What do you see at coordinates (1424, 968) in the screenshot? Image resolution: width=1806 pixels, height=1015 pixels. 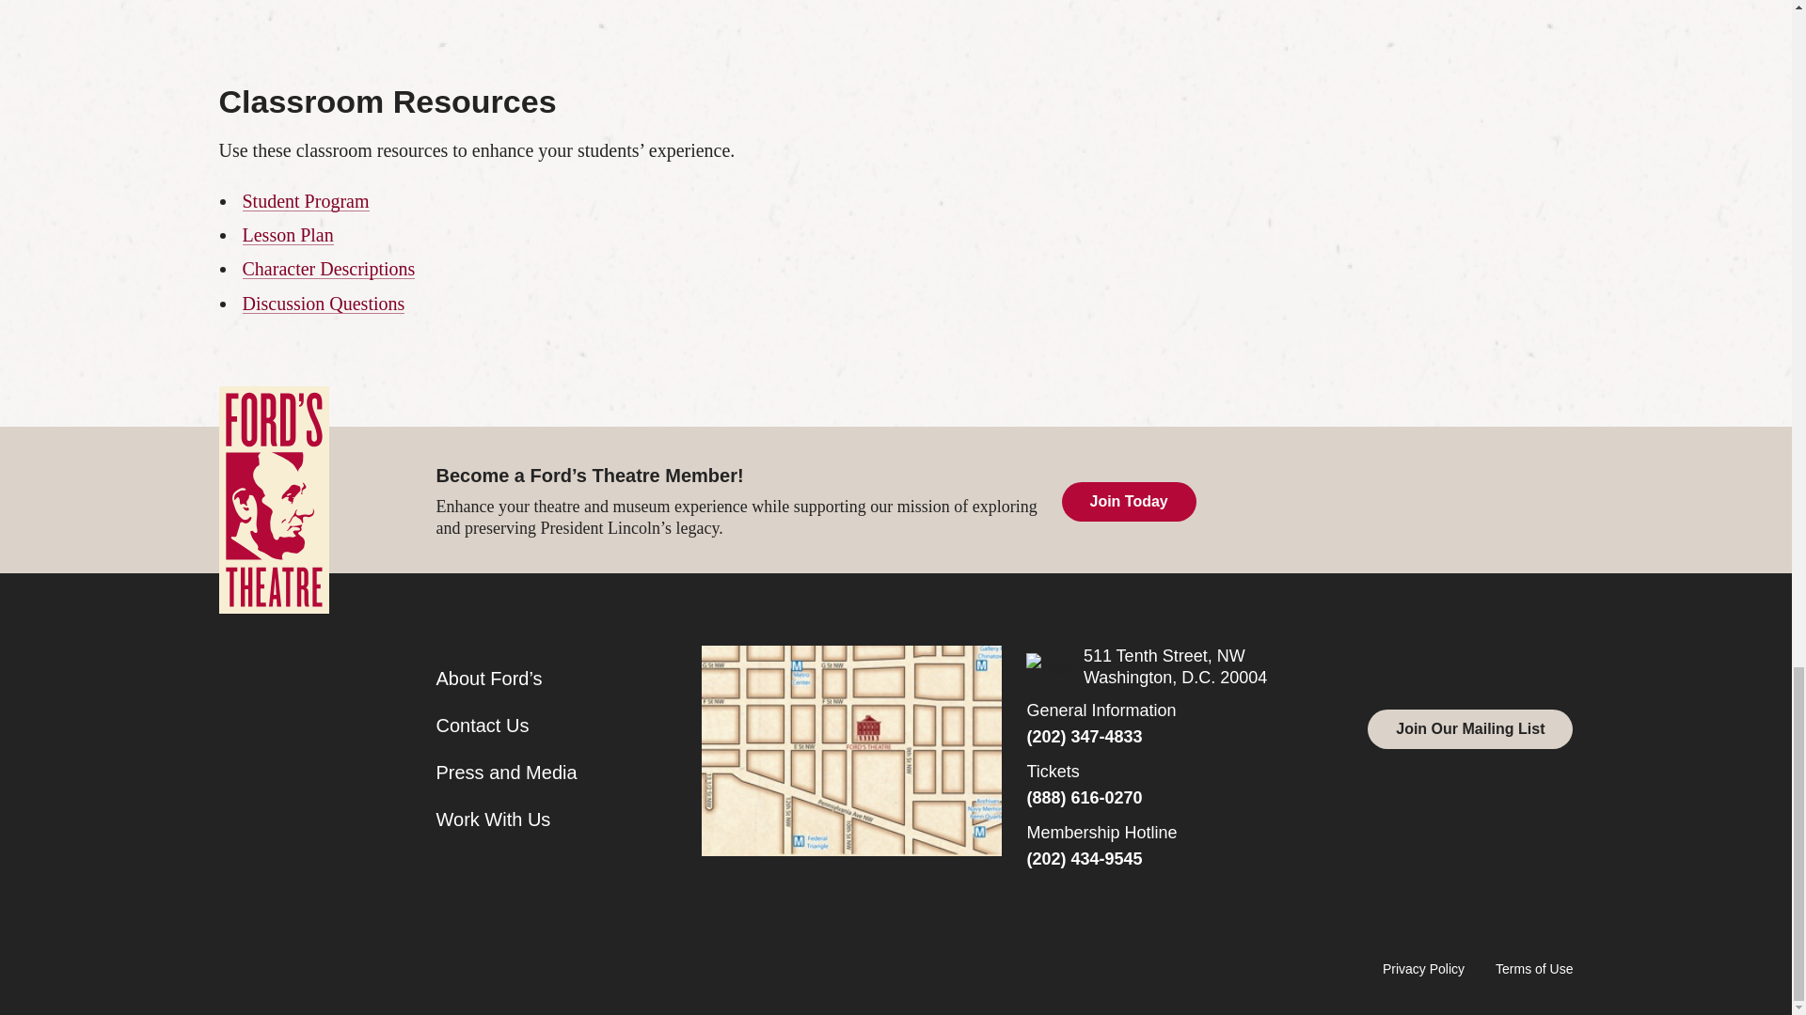 I see `Privacy Policy` at bounding box center [1424, 968].